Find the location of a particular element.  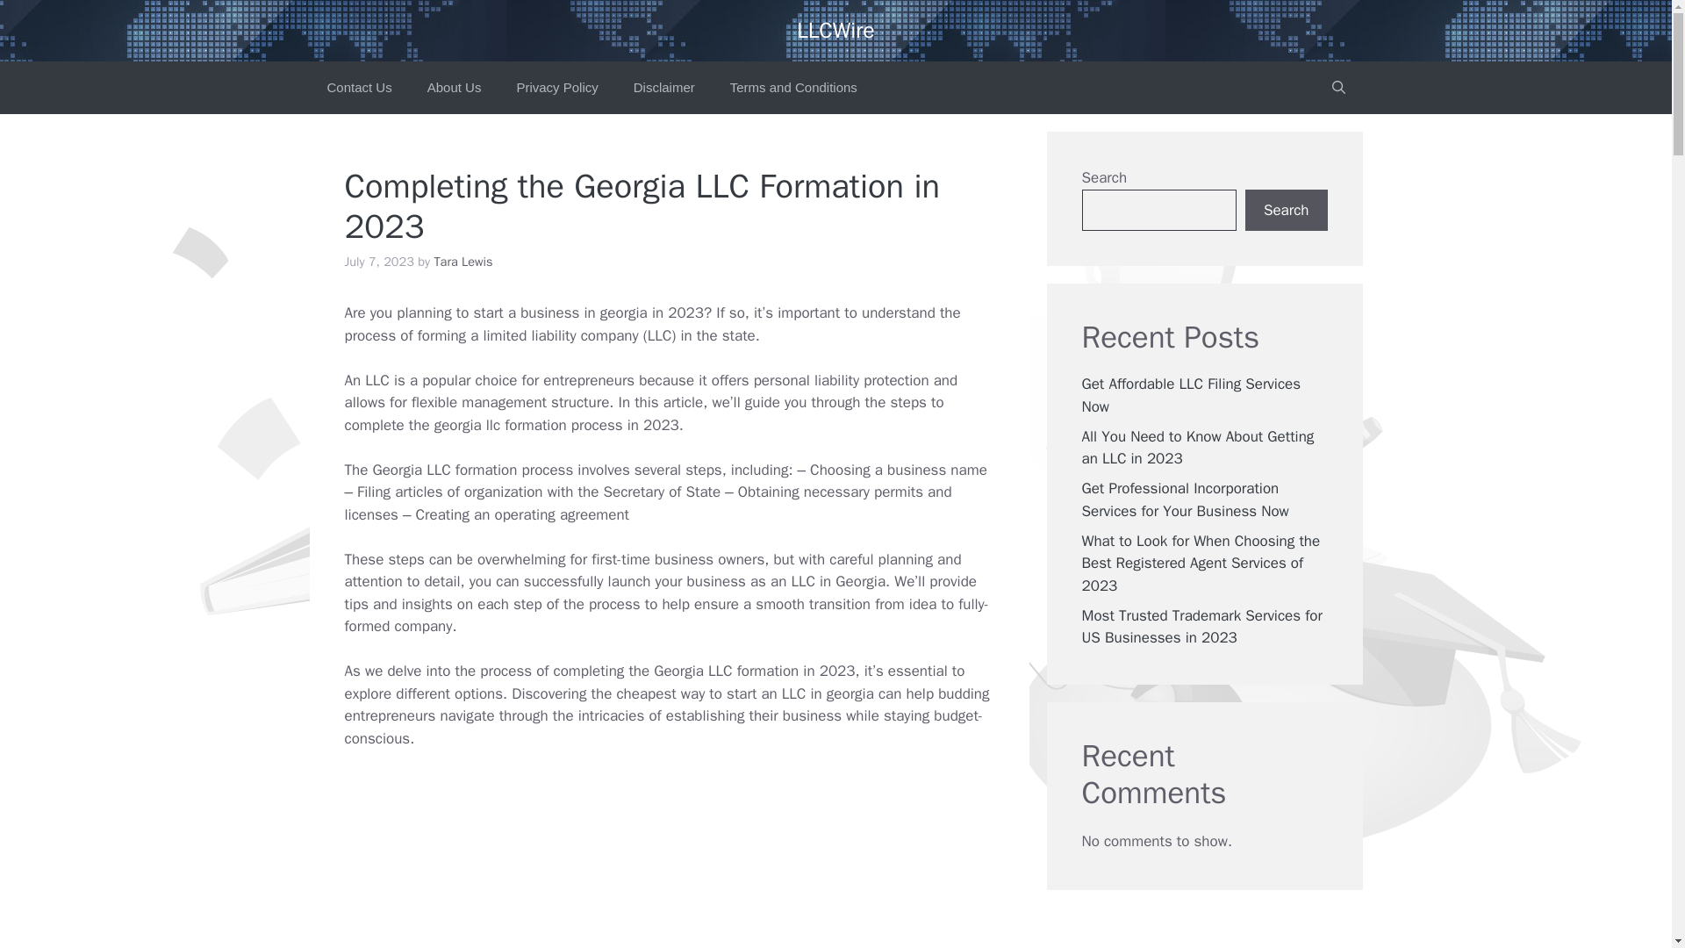

Disclaimer is located at coordinates (664, 88).